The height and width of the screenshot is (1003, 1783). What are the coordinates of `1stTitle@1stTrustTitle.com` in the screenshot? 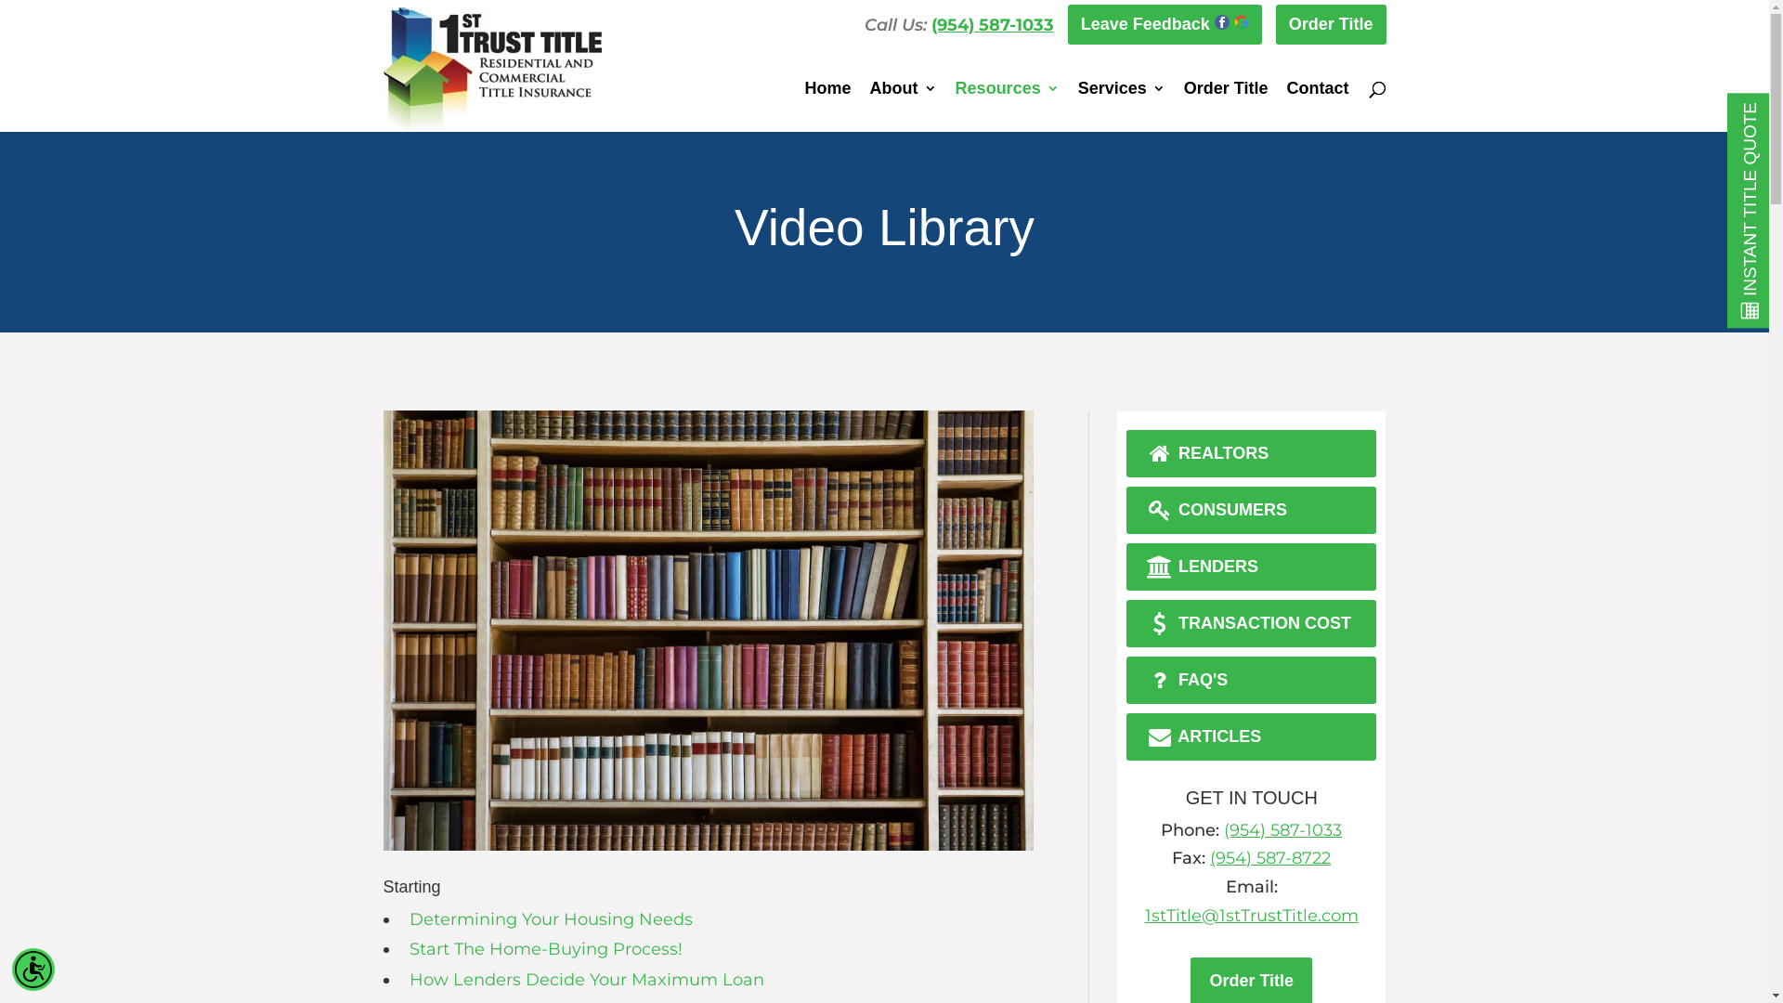 It's located at (1252, 916).